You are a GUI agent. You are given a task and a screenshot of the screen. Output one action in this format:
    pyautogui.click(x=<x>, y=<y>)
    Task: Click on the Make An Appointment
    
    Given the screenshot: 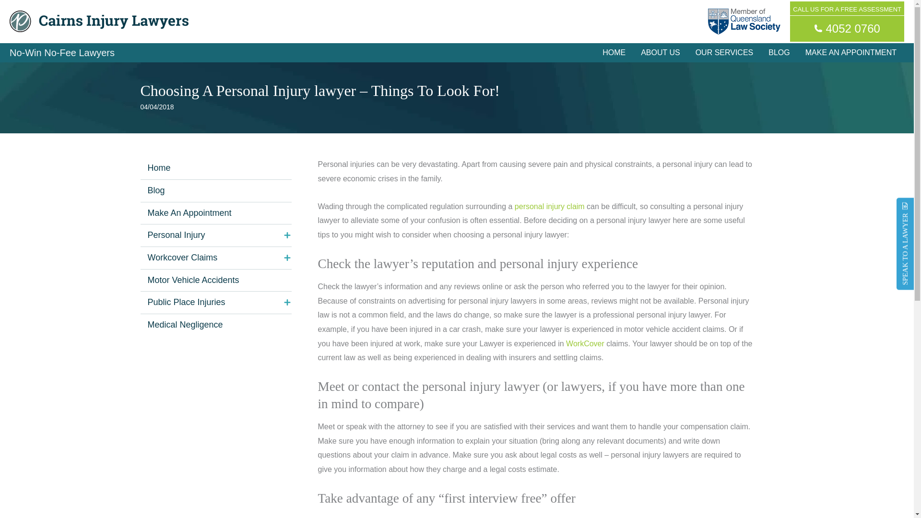 What is the action you would take?
    pyautogui.click(x=215, y=213)
    